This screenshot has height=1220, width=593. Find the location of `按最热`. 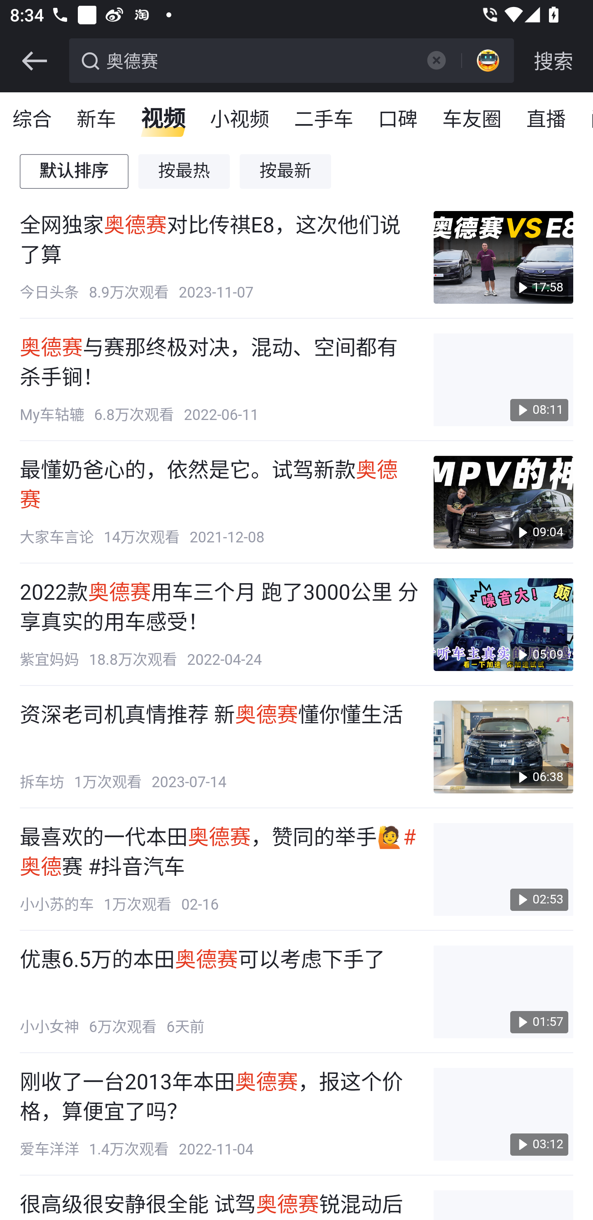

按最热 is located at coordinates (184, 171).